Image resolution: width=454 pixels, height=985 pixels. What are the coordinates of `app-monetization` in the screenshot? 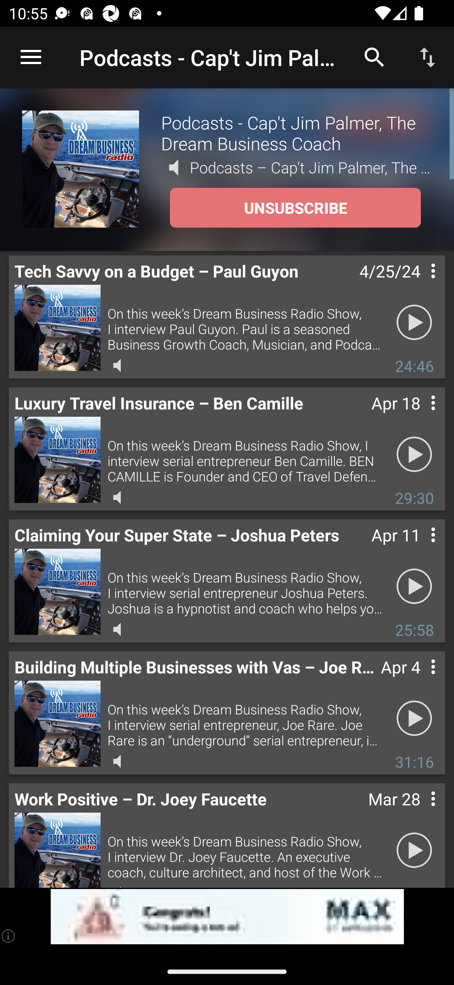 It's located at (227, 917).